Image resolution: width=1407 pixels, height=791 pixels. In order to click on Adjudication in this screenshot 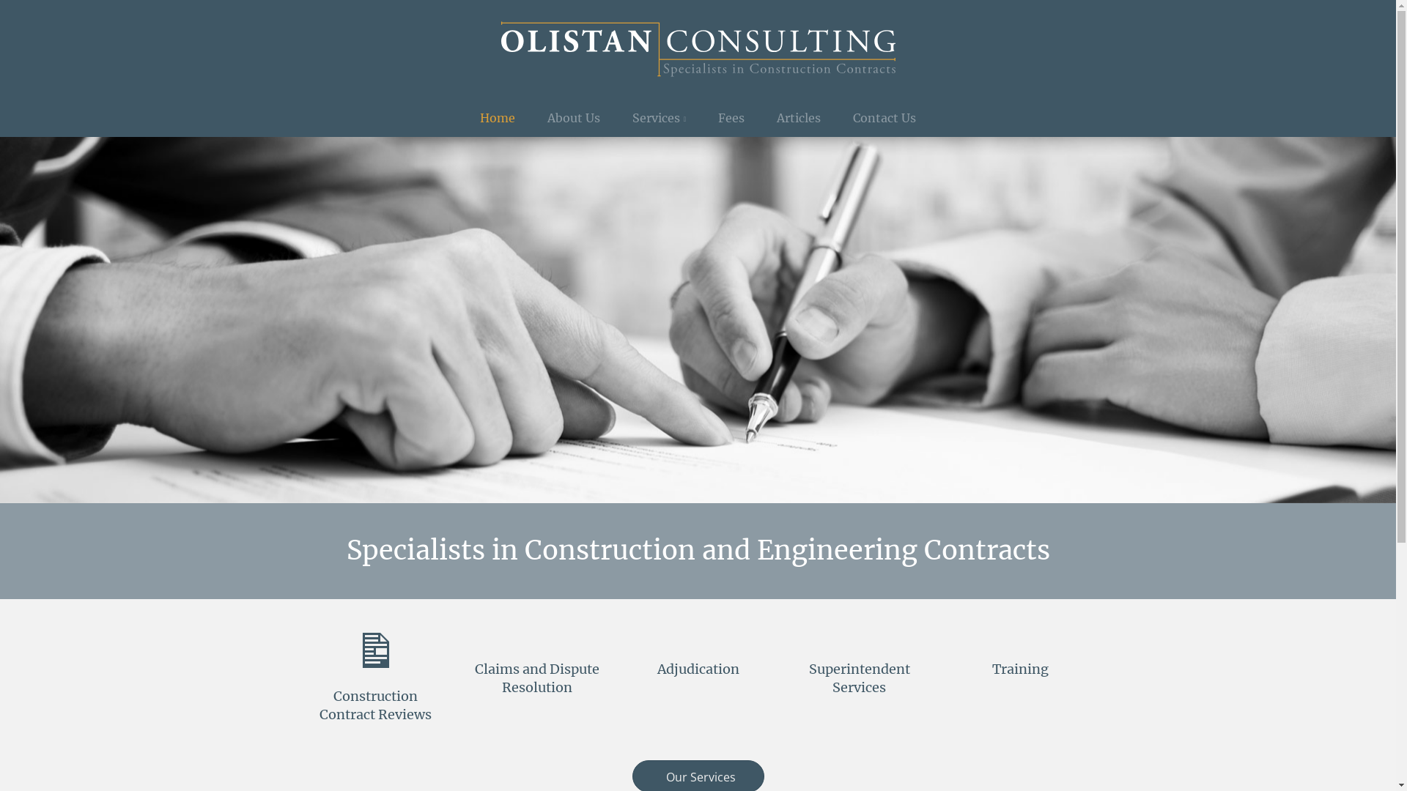, I will do `click(698, 669)`.